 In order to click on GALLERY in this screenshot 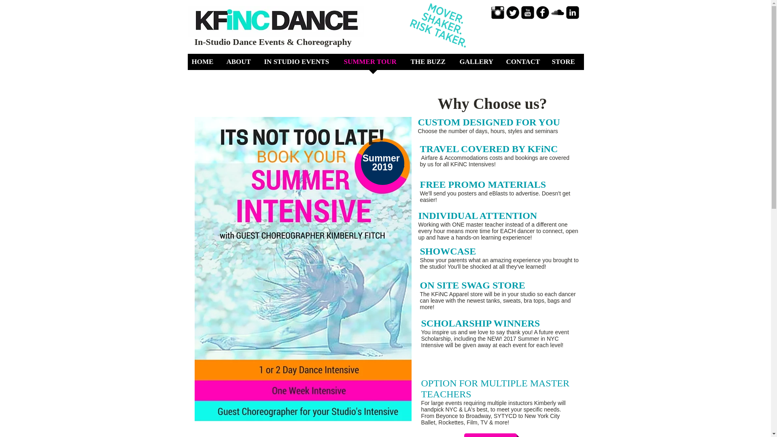, I will do `click(478, 64)`.